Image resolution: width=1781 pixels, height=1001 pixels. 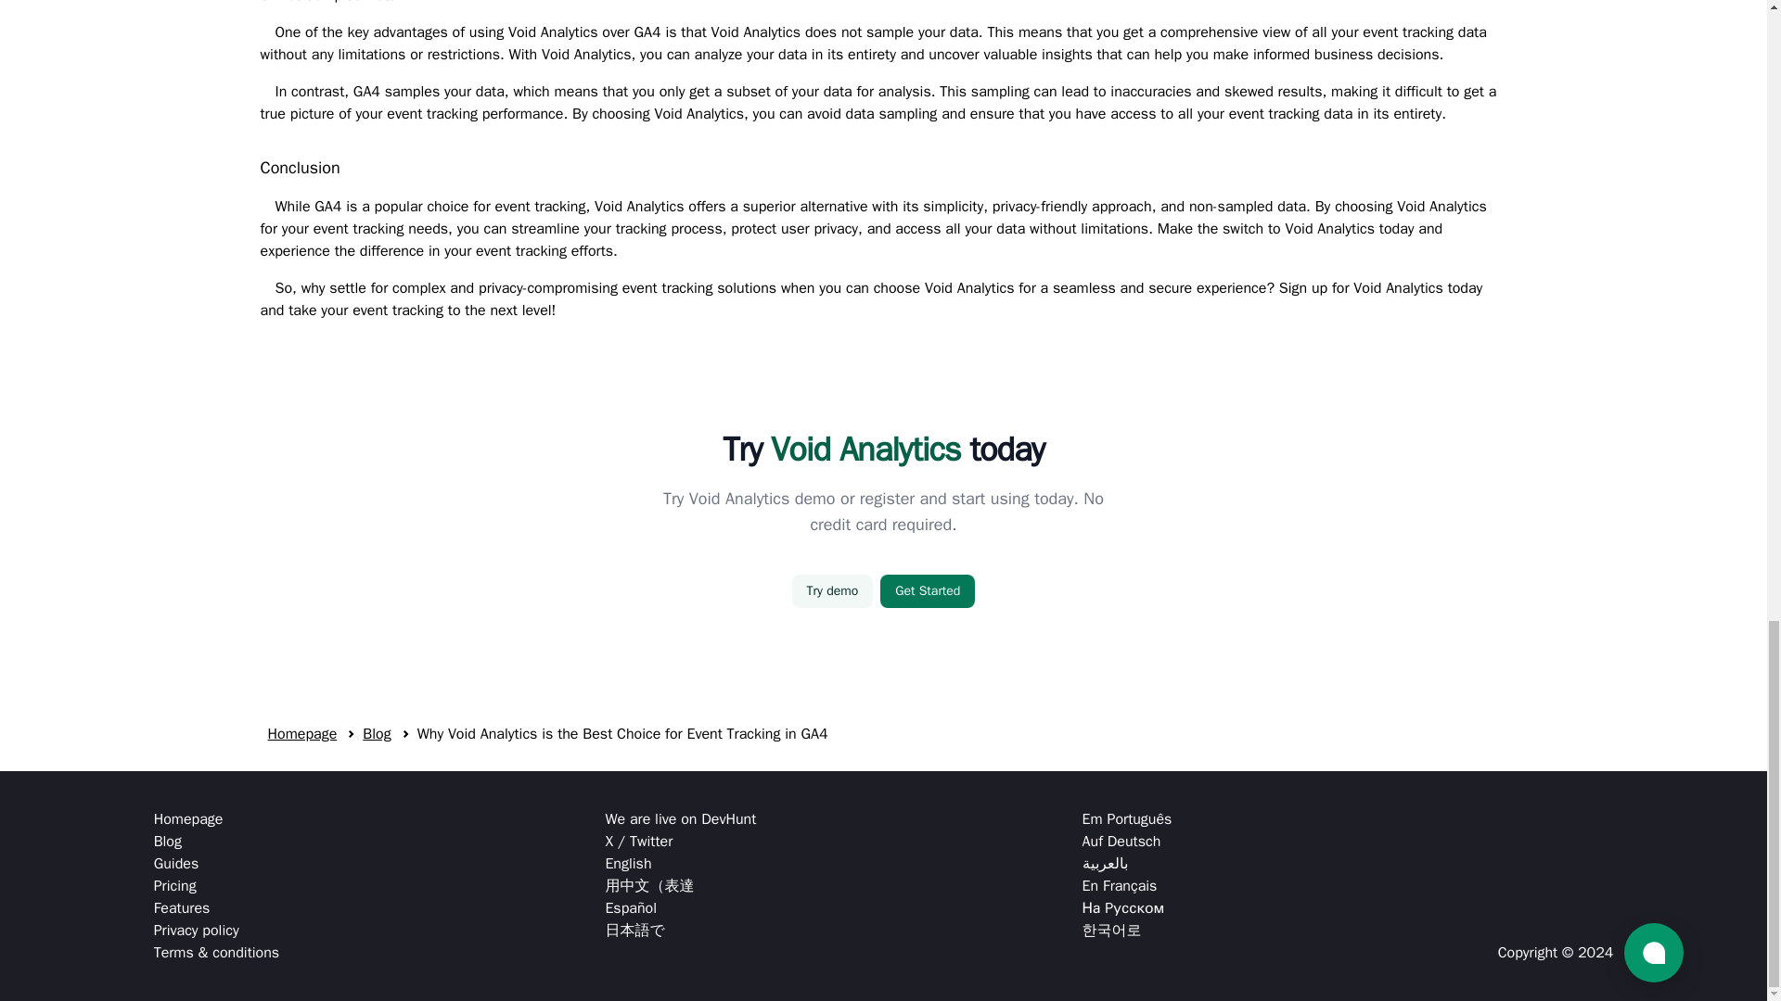 What do you see at coordinates (680, 864) in the screenshot?
I see `English` at bounding box center [680, 864].